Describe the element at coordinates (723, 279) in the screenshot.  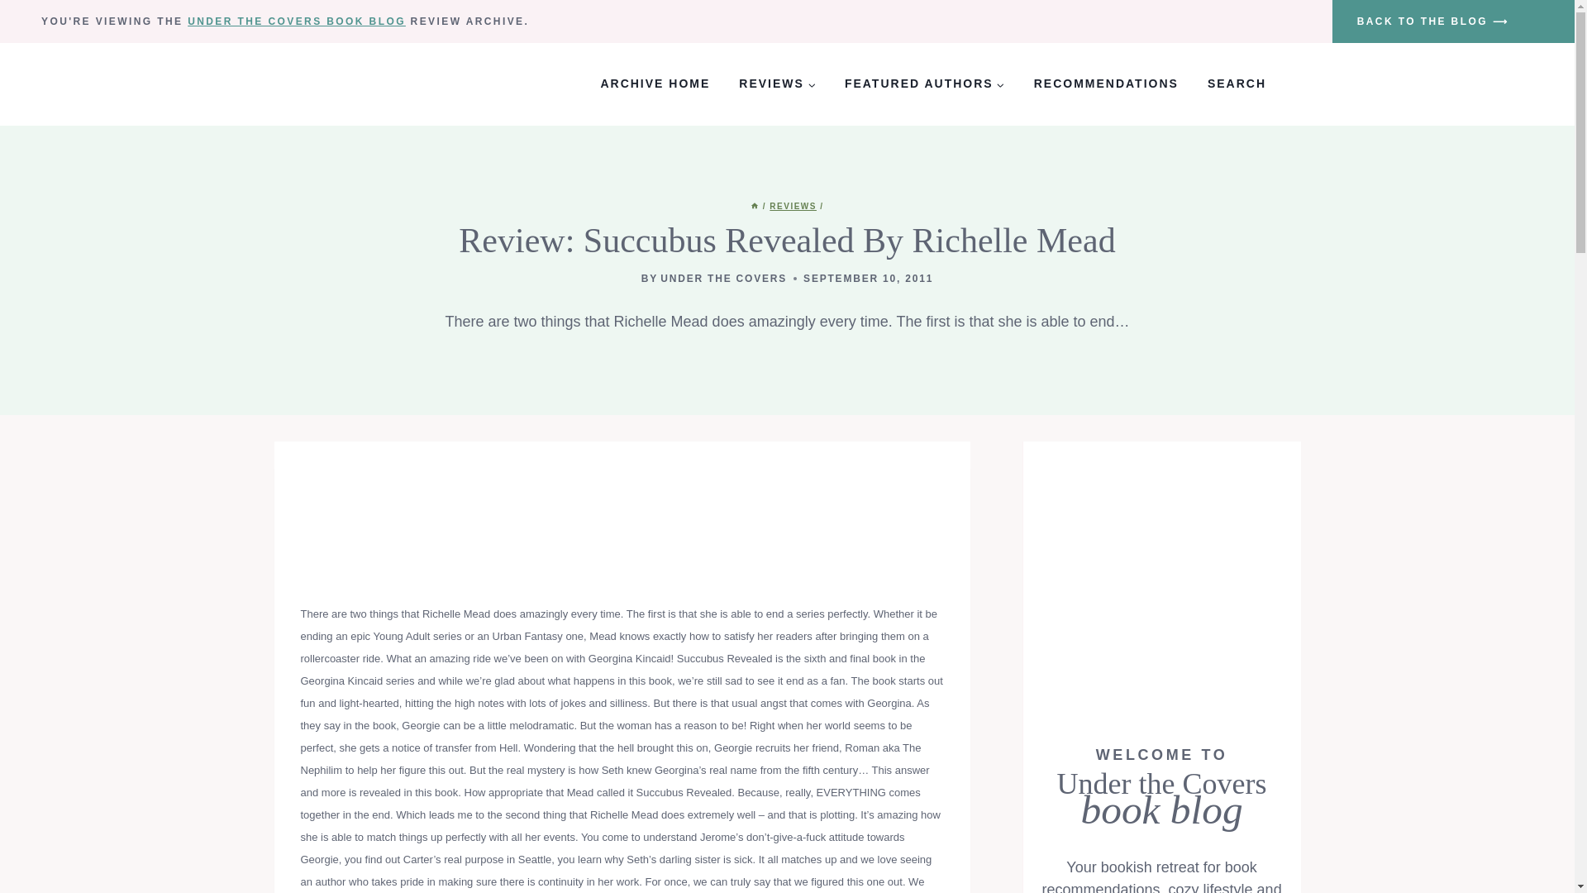
I see `UNDER THE COVERS` at that location.